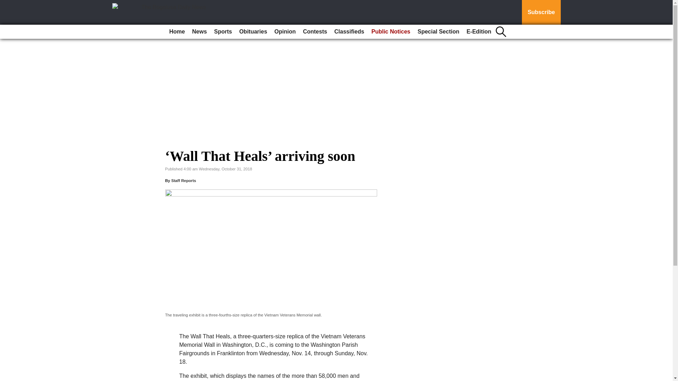 This screenshot has height=381, width=678. I want to click on E-Edition, so click(479, 32).